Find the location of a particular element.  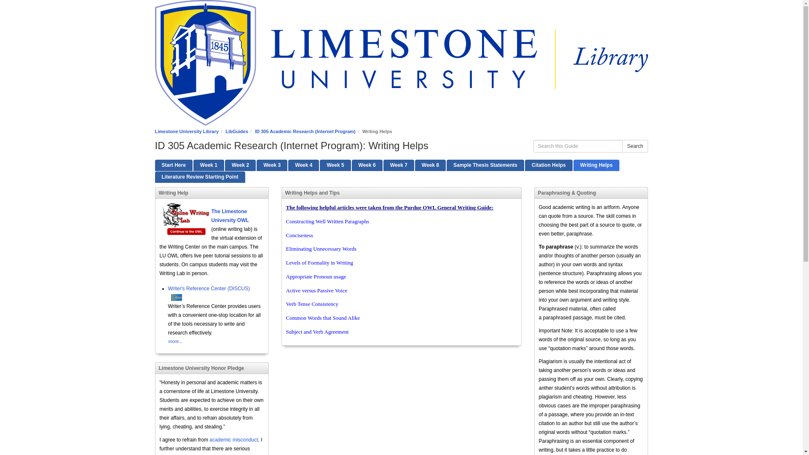

Week 3 is located at coordinates (271, 165).